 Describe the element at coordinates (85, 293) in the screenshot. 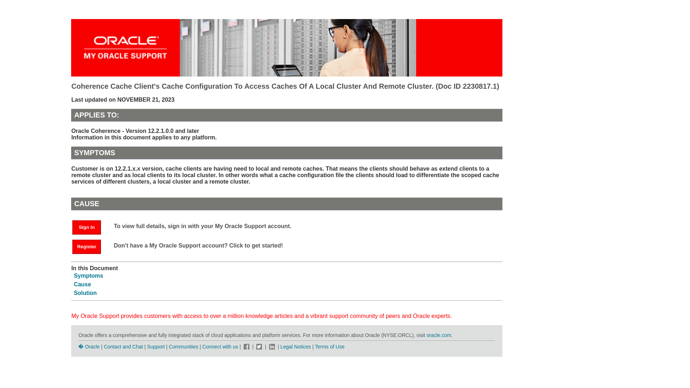

I see `Solution` at that location.